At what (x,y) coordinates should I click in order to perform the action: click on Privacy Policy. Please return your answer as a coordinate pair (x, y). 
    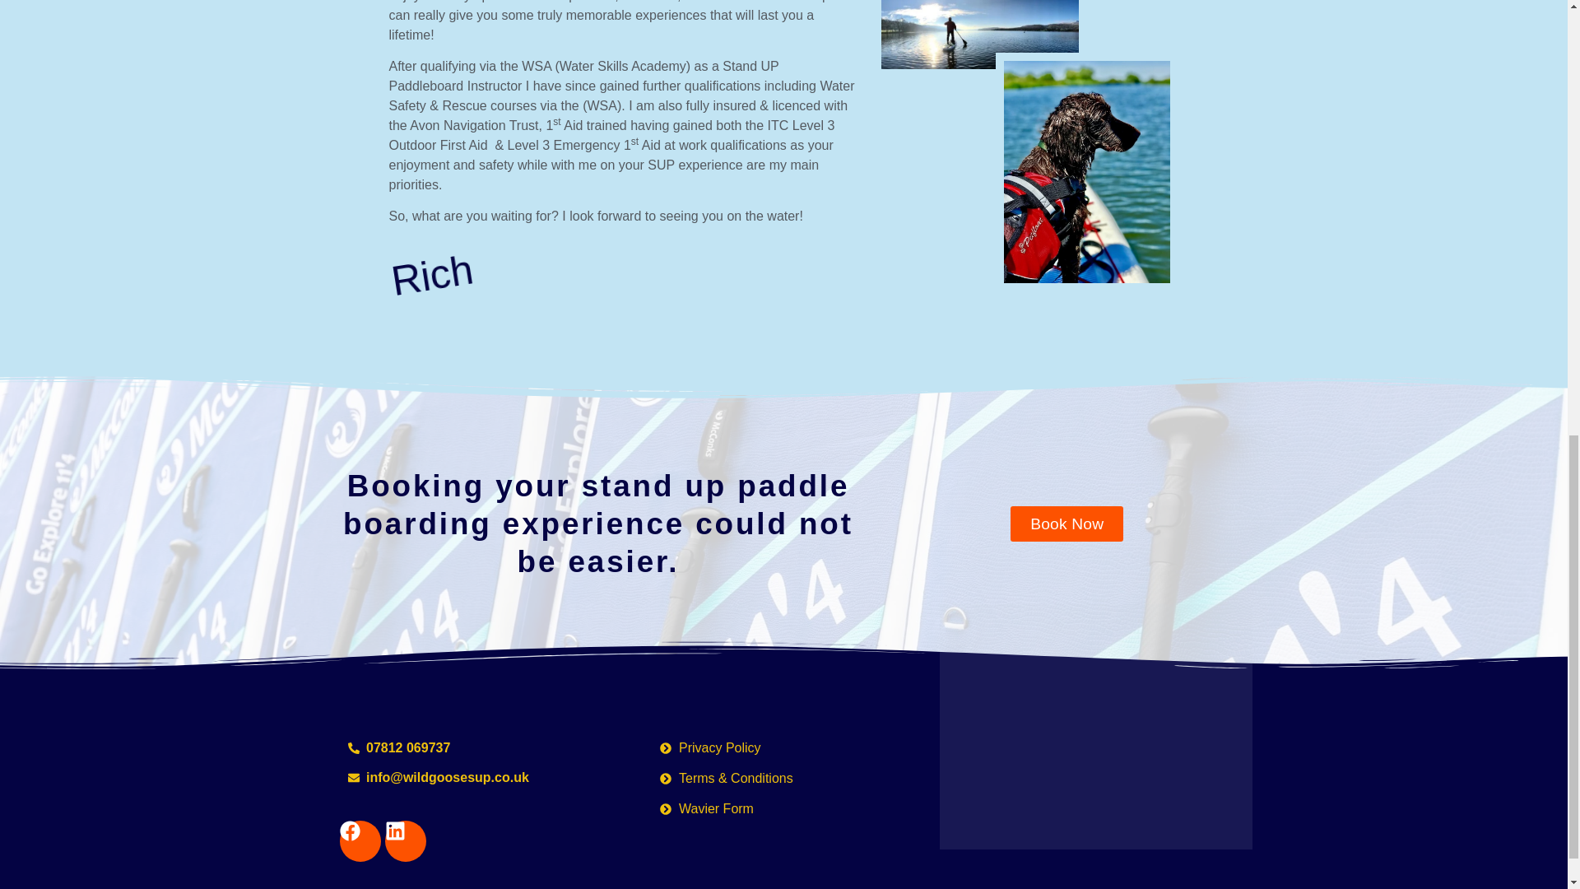
    Looking at the image, I should click on (783, 748).